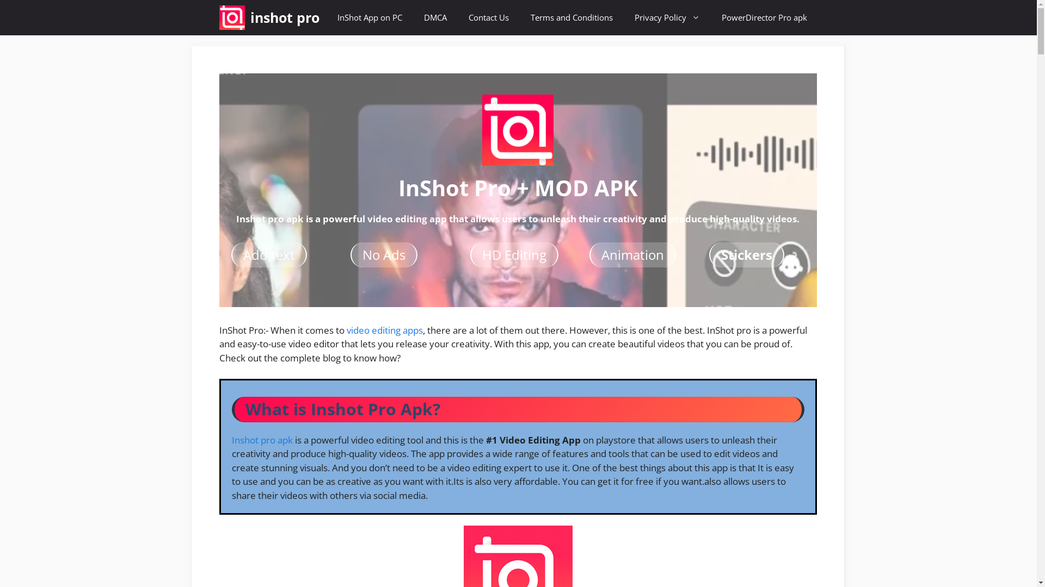  I want to click on Privacy Policy, so click(667, 17).